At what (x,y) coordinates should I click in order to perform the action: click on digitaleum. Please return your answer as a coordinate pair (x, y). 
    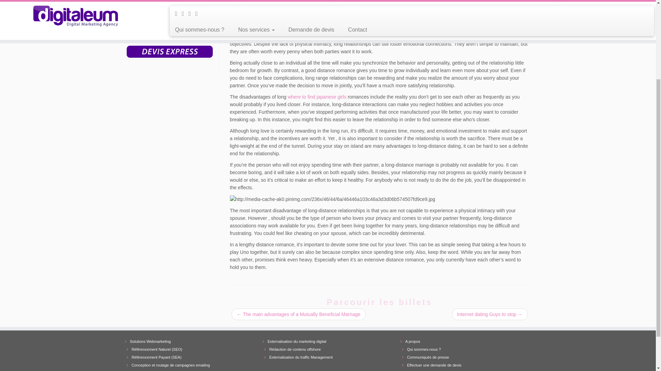
    Looking at the image, I should click on (336, 1).